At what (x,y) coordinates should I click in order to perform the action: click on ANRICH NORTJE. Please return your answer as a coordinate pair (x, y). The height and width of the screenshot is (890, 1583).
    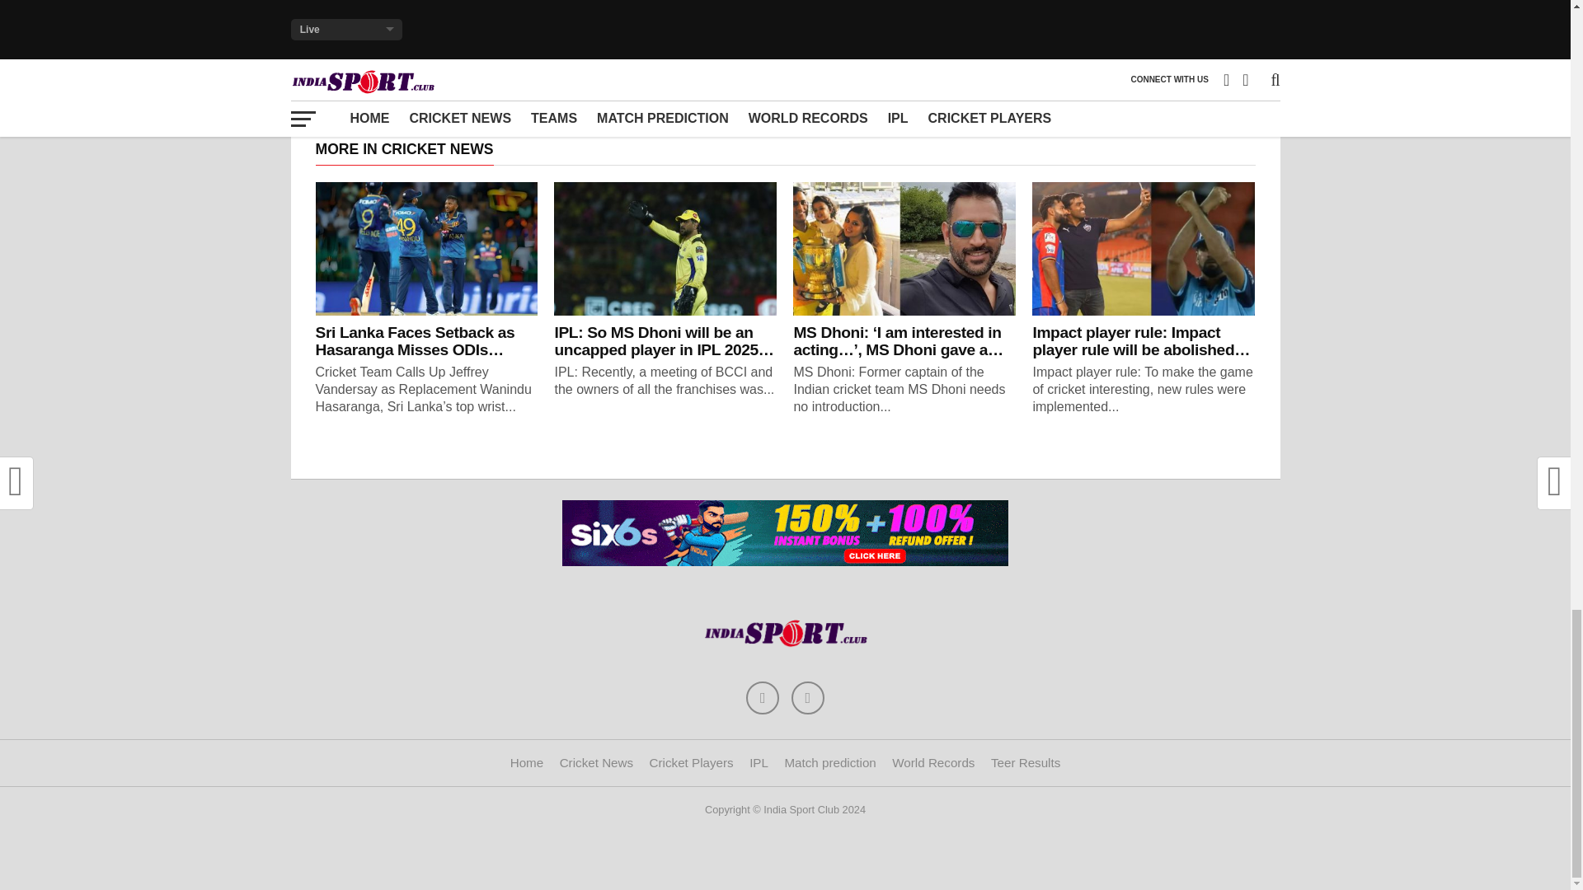
    Looking at the image, I should click on (653, 7).